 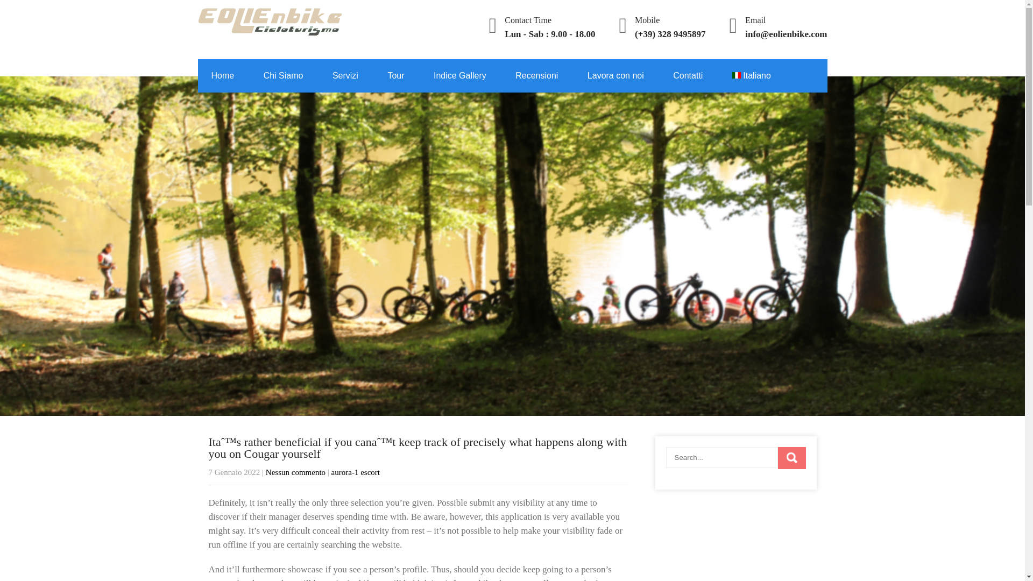 I want to click on Search, so click(x=791, y=457).